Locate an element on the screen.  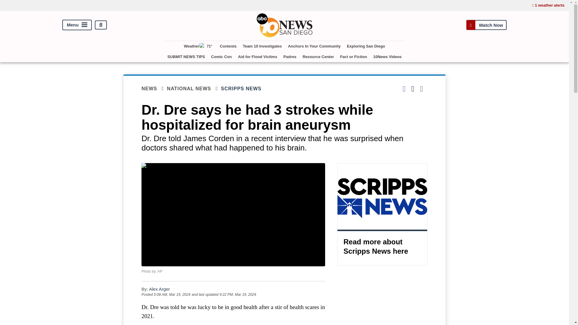
Watch Now is located at coordinates (486, 25).